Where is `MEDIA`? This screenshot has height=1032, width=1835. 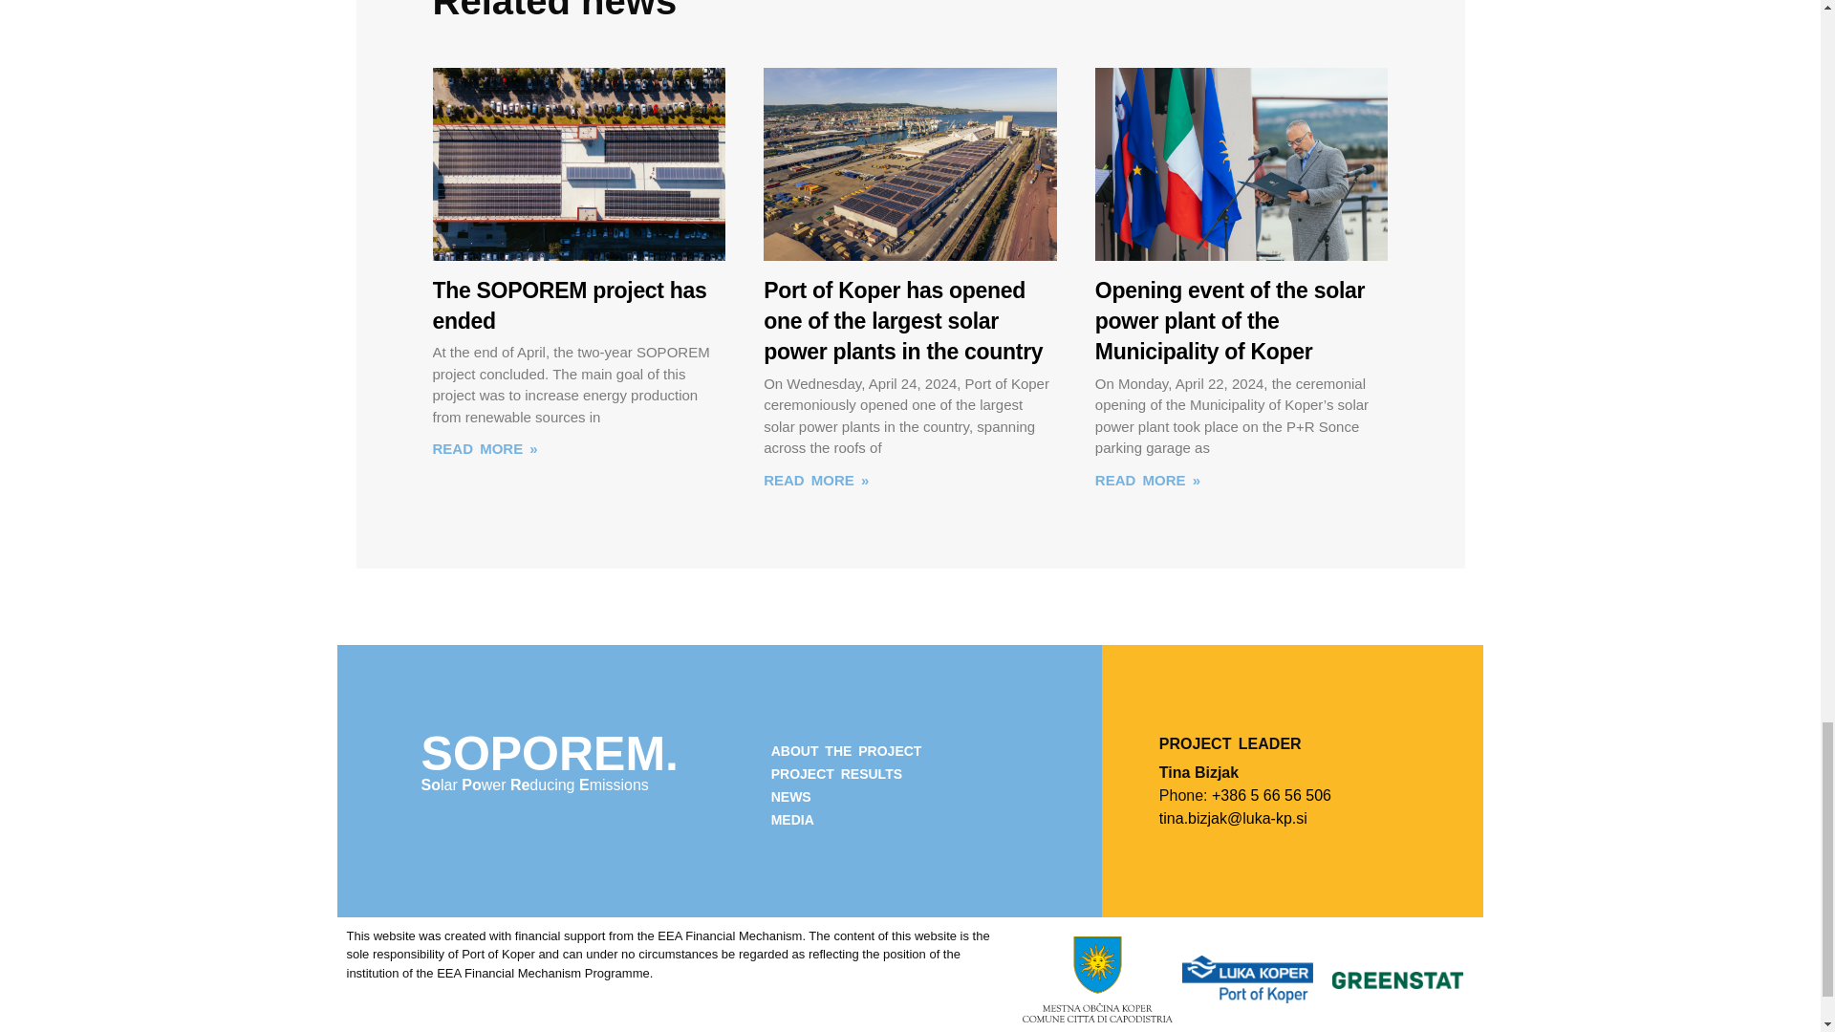 MEDIA is located at coordinates (902, 820).